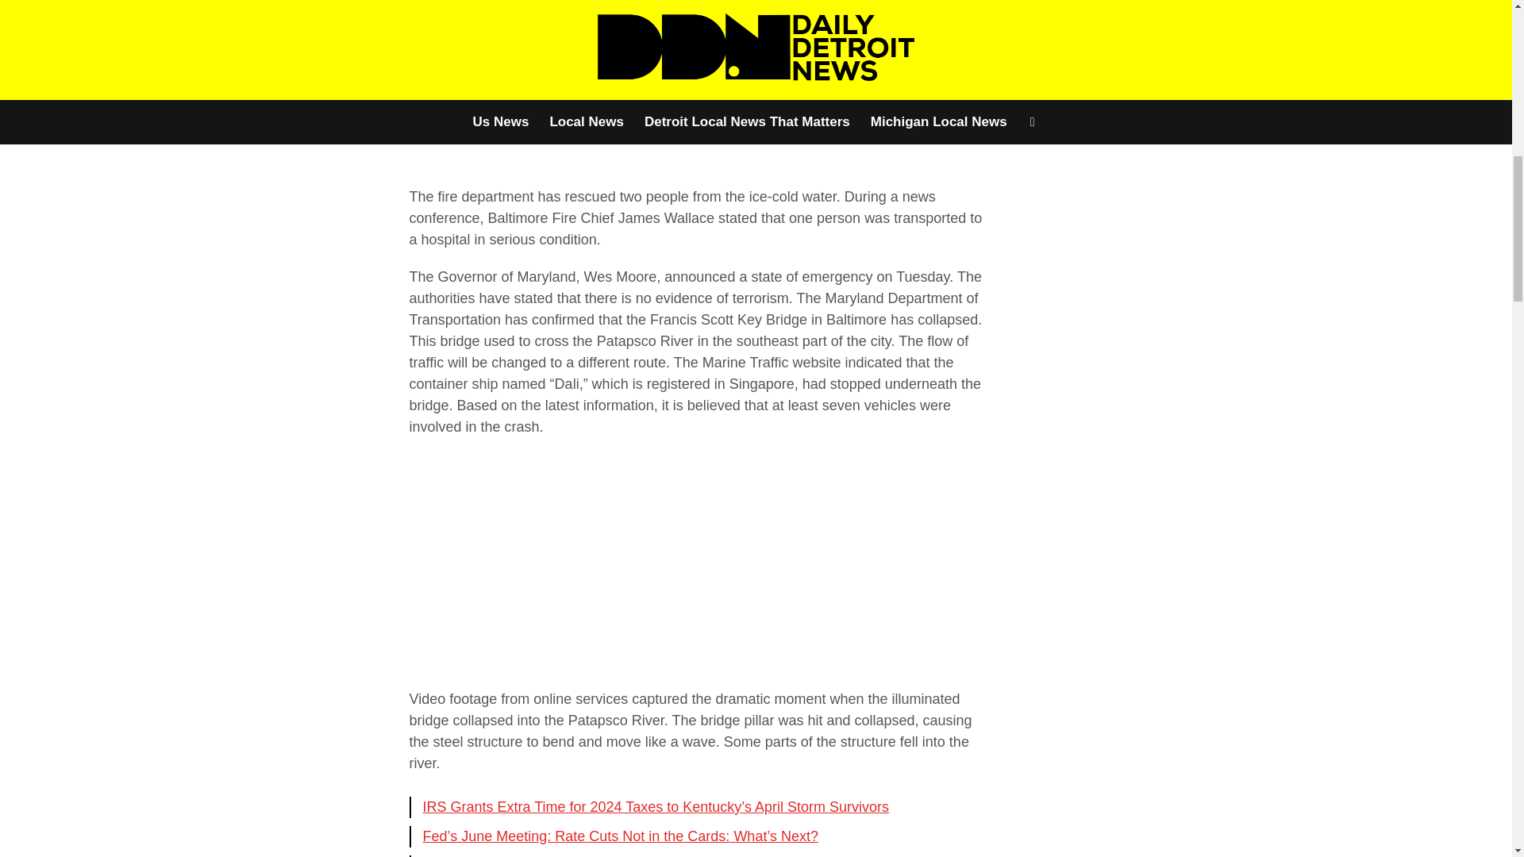 The width and height of the screenshot is (1524, 857). What do you see at coordinates (357, 62) in the screenshot?
I see `Tumblr` at bounding box center [357, 62].